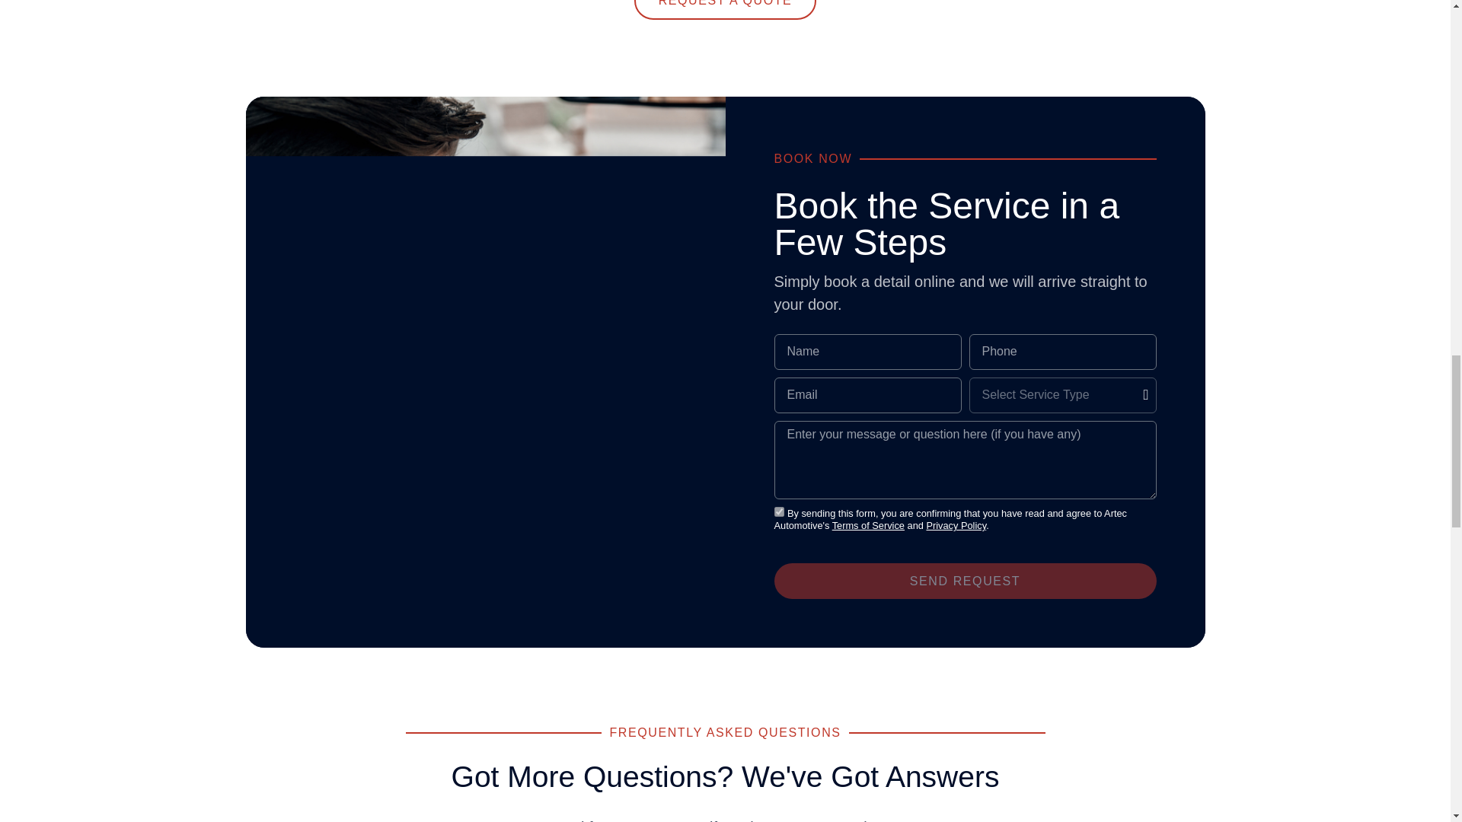 The width and height of the screenshot is (1462, 822). What do you see at coordinates (964, 581) in the screenshot?
I see `SEND REQUEST` at bounding box center [964, 581].